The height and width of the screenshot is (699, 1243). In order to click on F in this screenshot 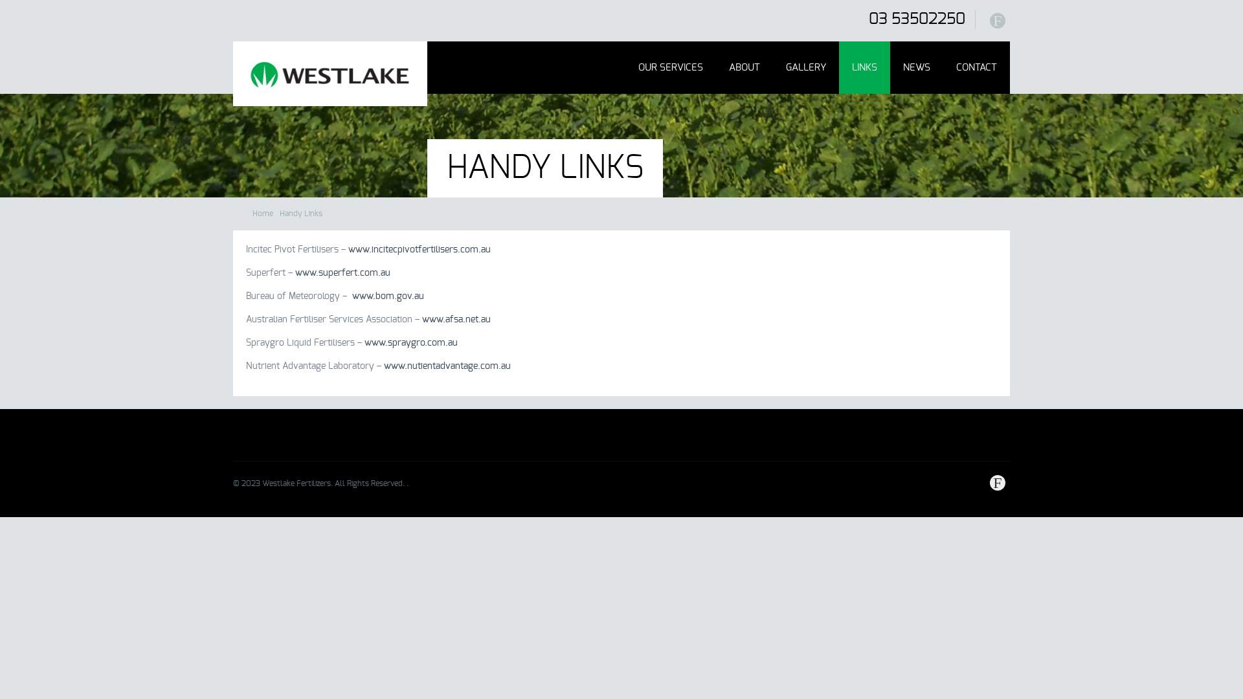, I will do `click(998, 483)`.